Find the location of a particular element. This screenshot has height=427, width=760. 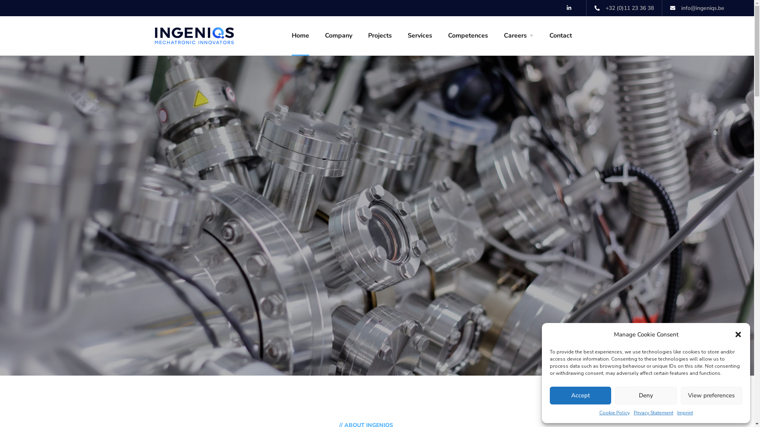

Deny is located at coordinates (646, 395).